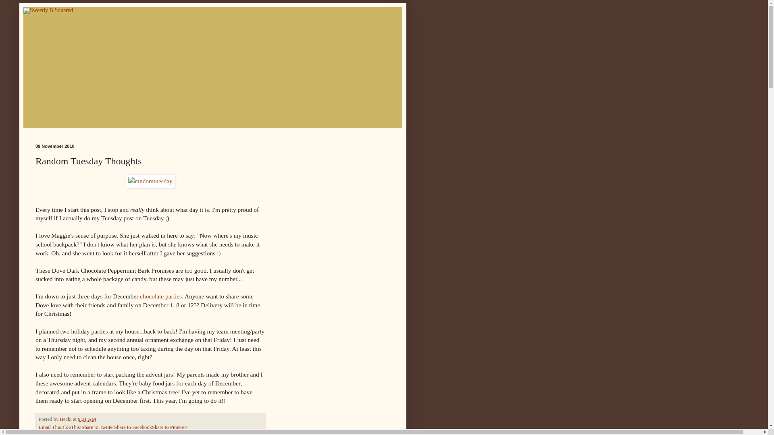  Describe the element at coordinates (161, 296) in the screenshot. I see `chocolate parties` at that location.